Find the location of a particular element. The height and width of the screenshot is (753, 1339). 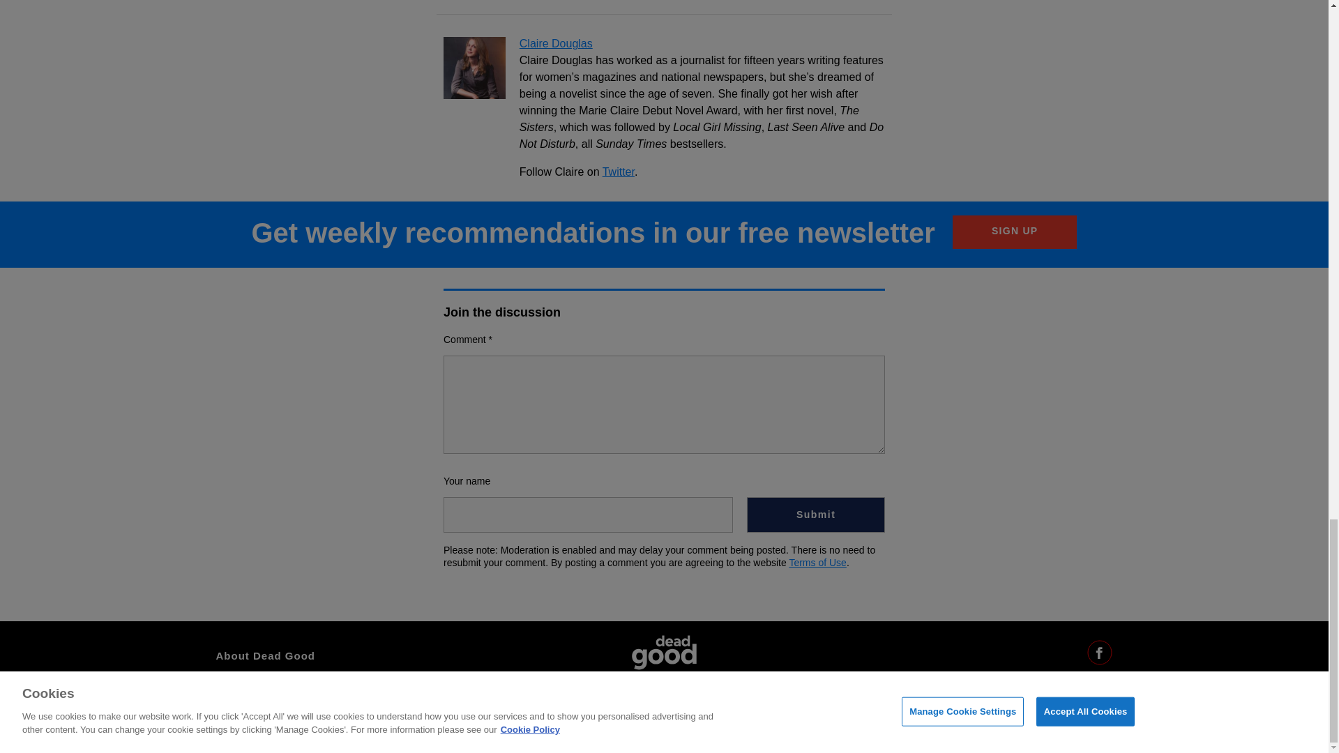

Twitter is located at coordinates (619, 172).